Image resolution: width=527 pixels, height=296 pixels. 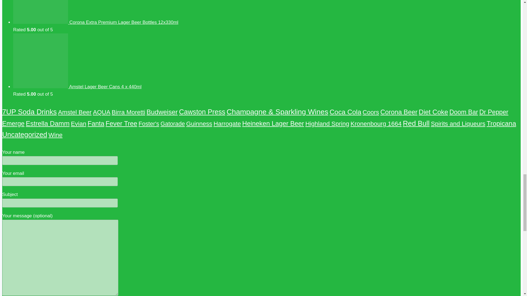 What do you see at coordinates (96, 22) in the screenshot?
I see `Corona Extra Premium Lager Beer Bottles 12x330ml` at bounding box center [96, 22].